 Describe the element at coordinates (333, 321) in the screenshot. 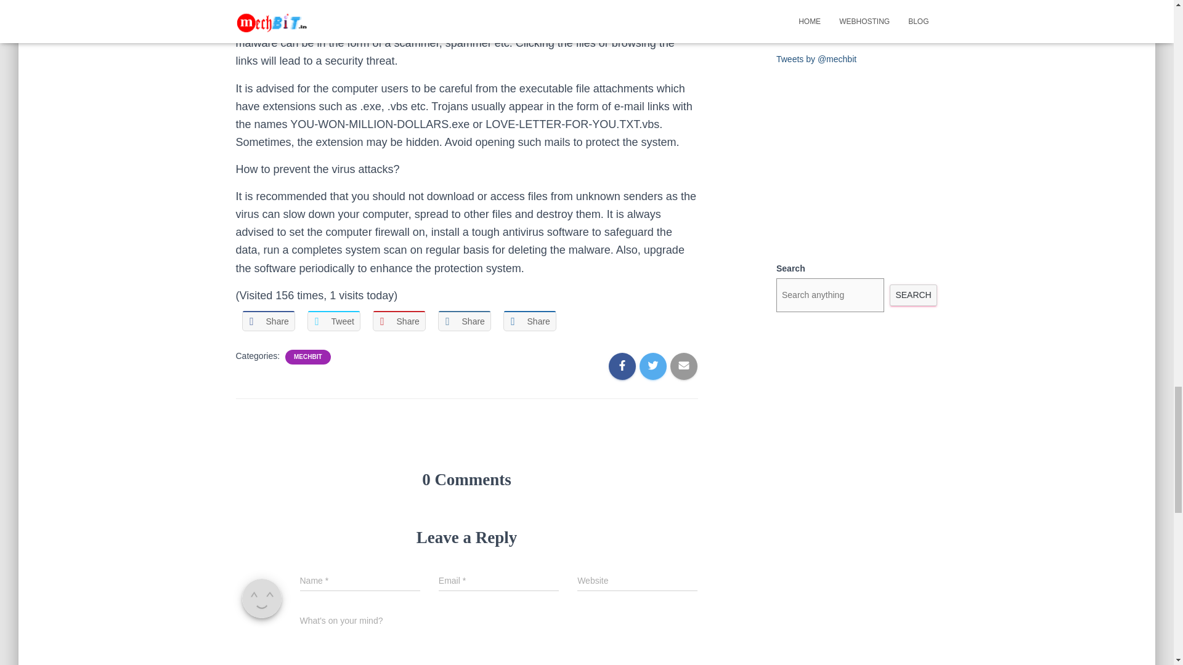

I see `Share on Twitter` at that location.